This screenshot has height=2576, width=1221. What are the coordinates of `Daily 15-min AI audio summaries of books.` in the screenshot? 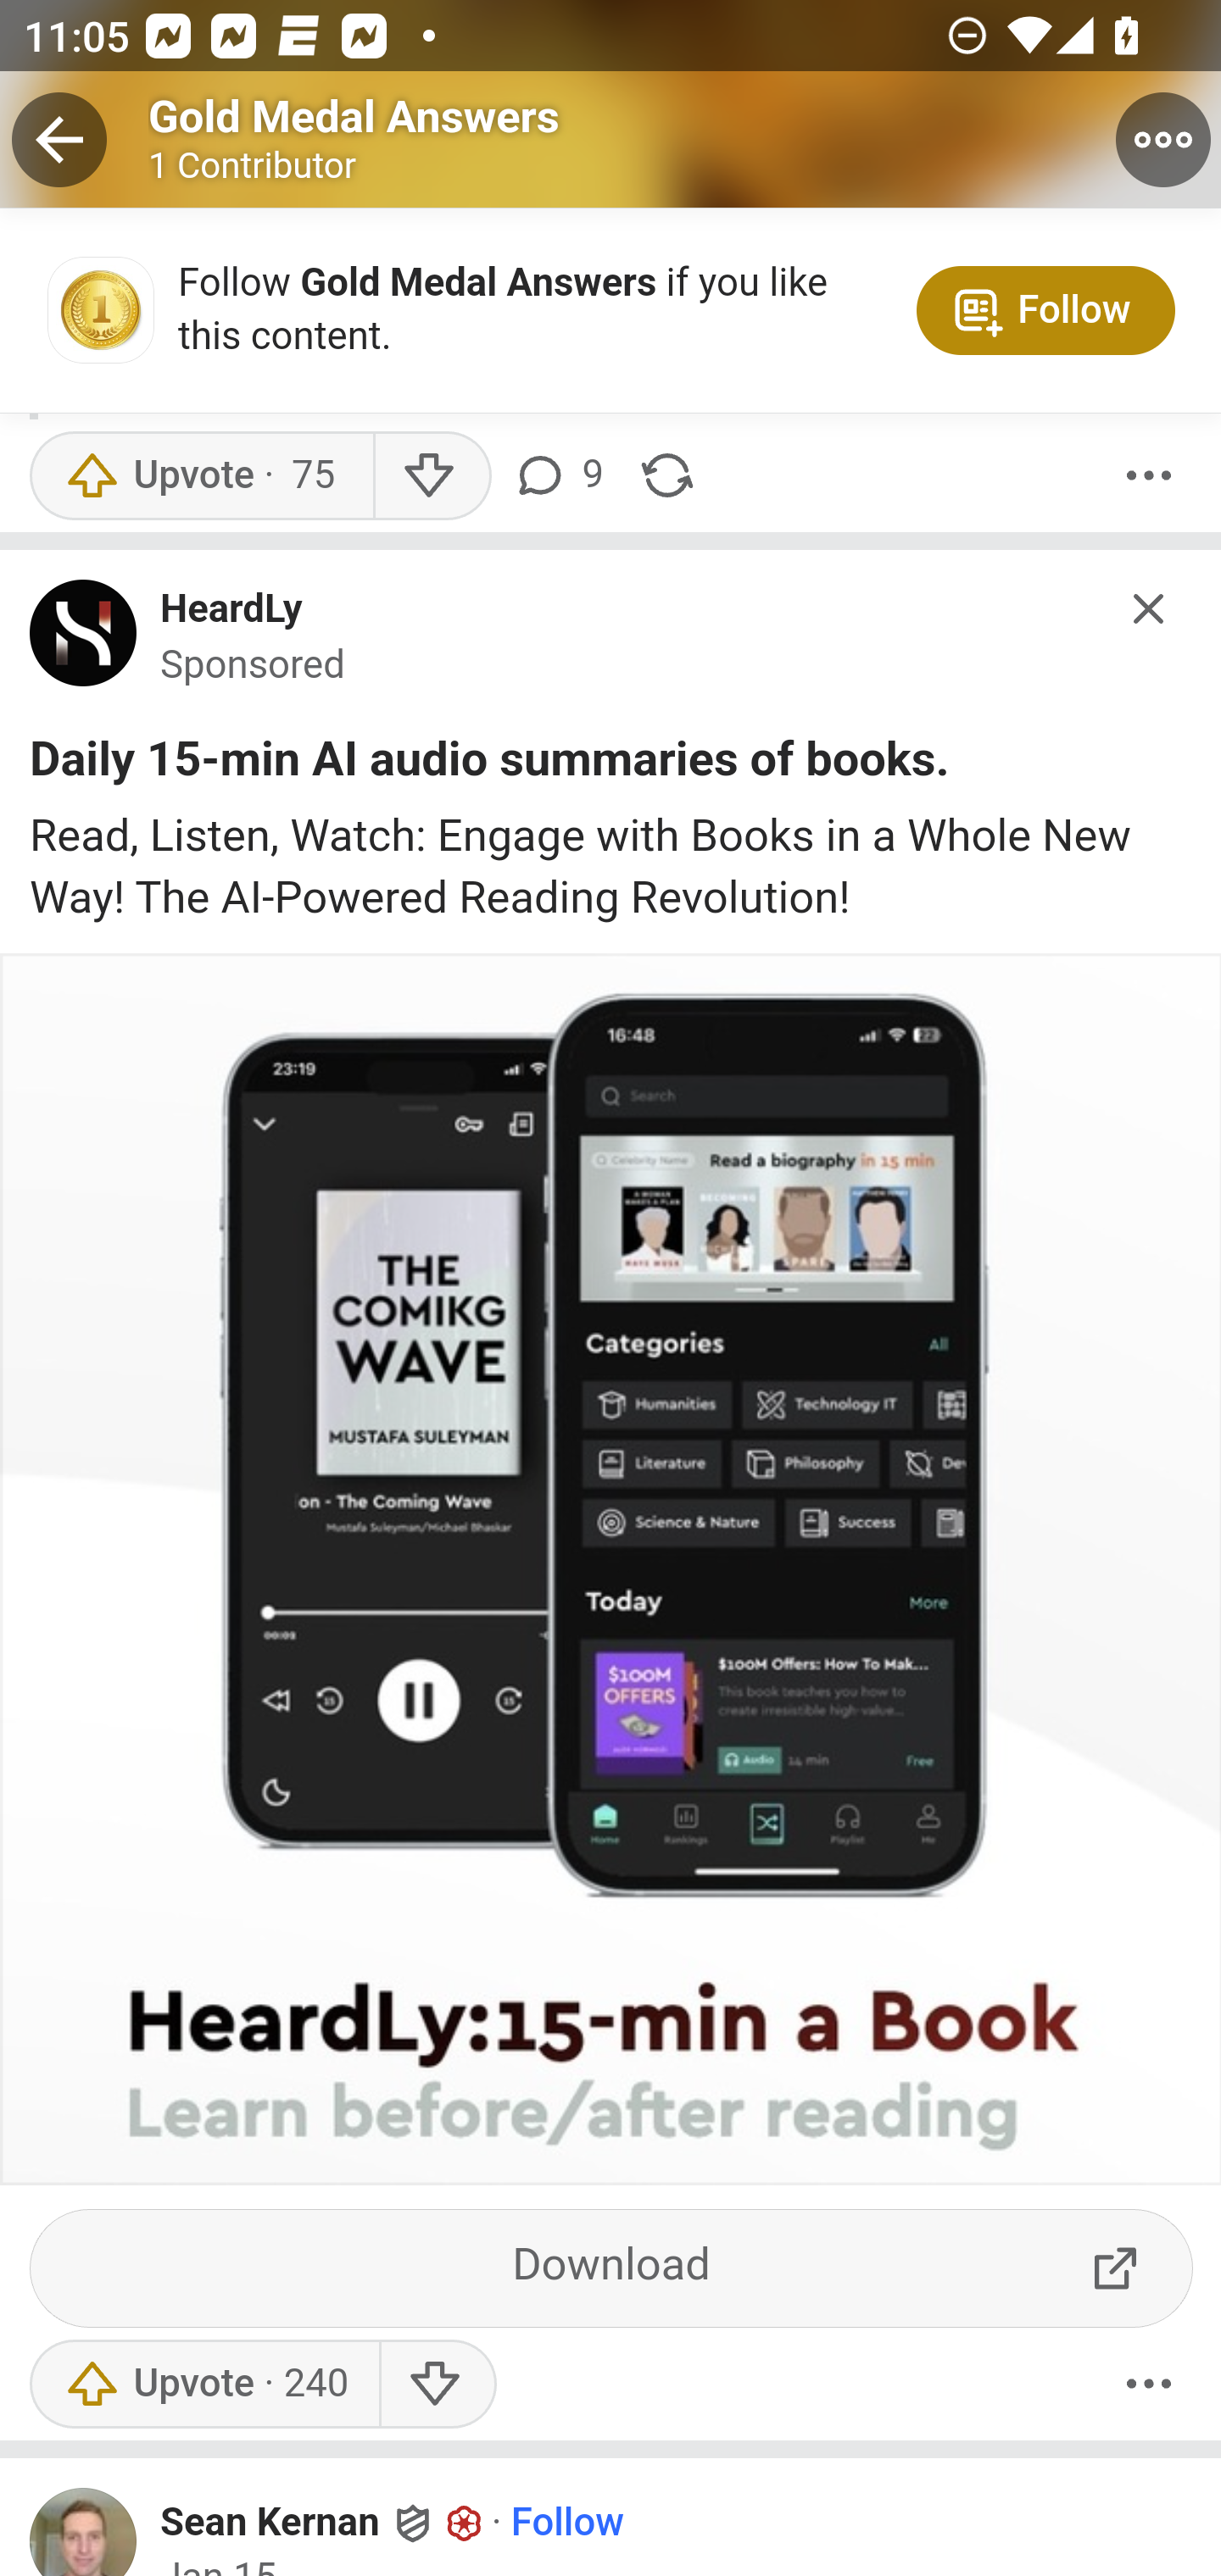 It's located at (489, 768).